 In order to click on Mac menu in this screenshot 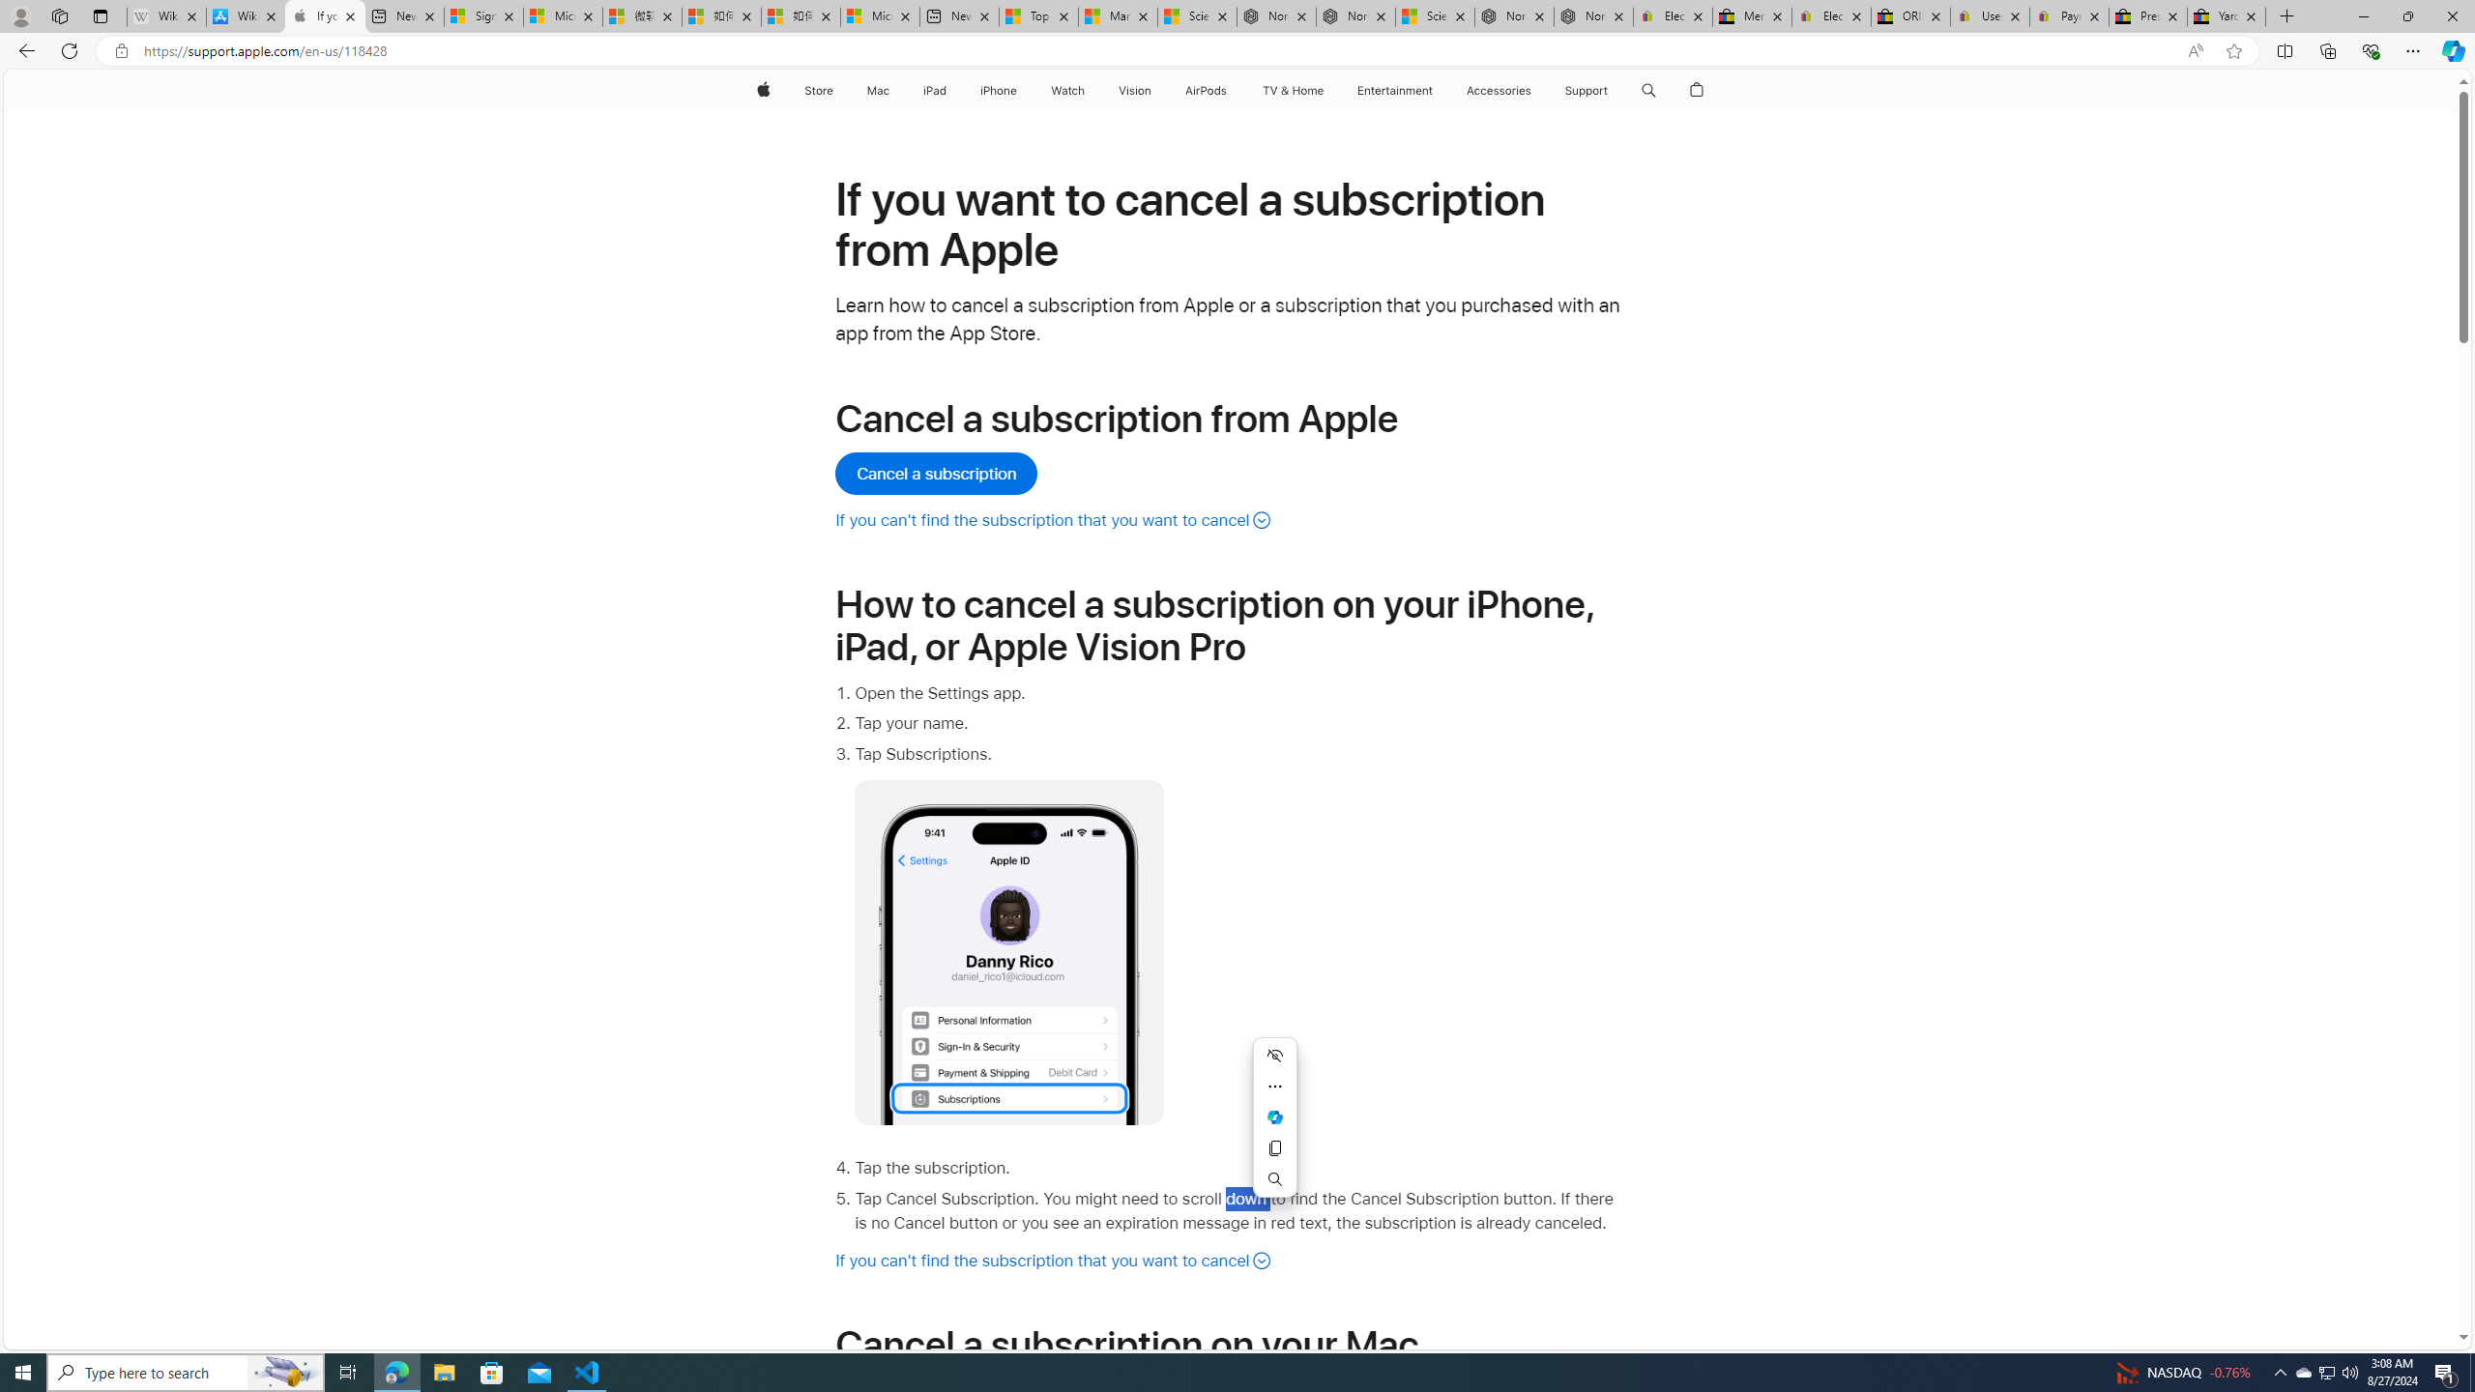, I will do `click(891, 91)`.